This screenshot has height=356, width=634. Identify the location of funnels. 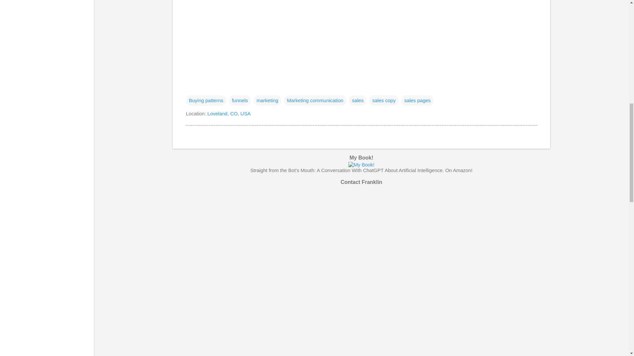
(240, 100).